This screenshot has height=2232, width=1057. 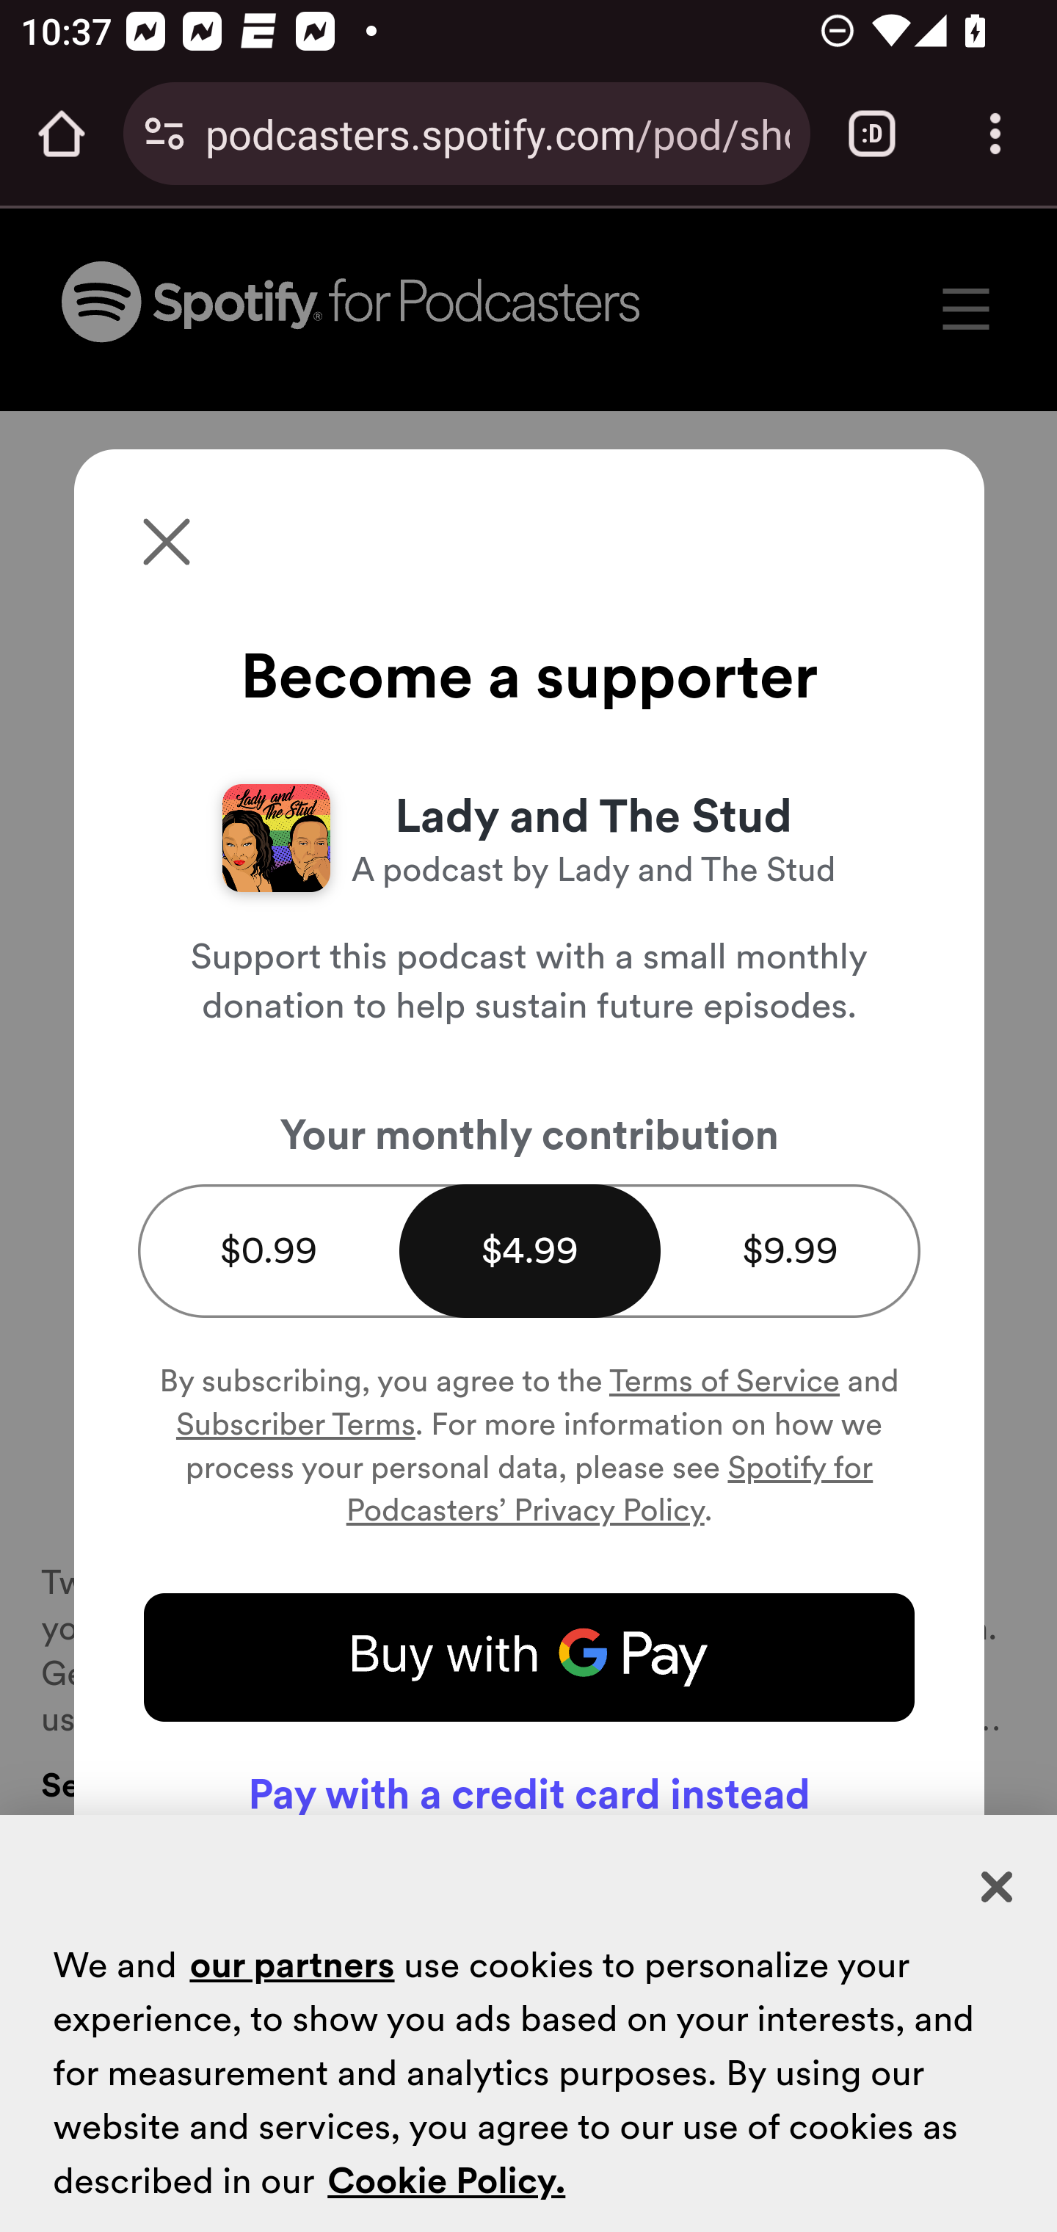 I want to click on our partners, so click(x=291, y=1963).